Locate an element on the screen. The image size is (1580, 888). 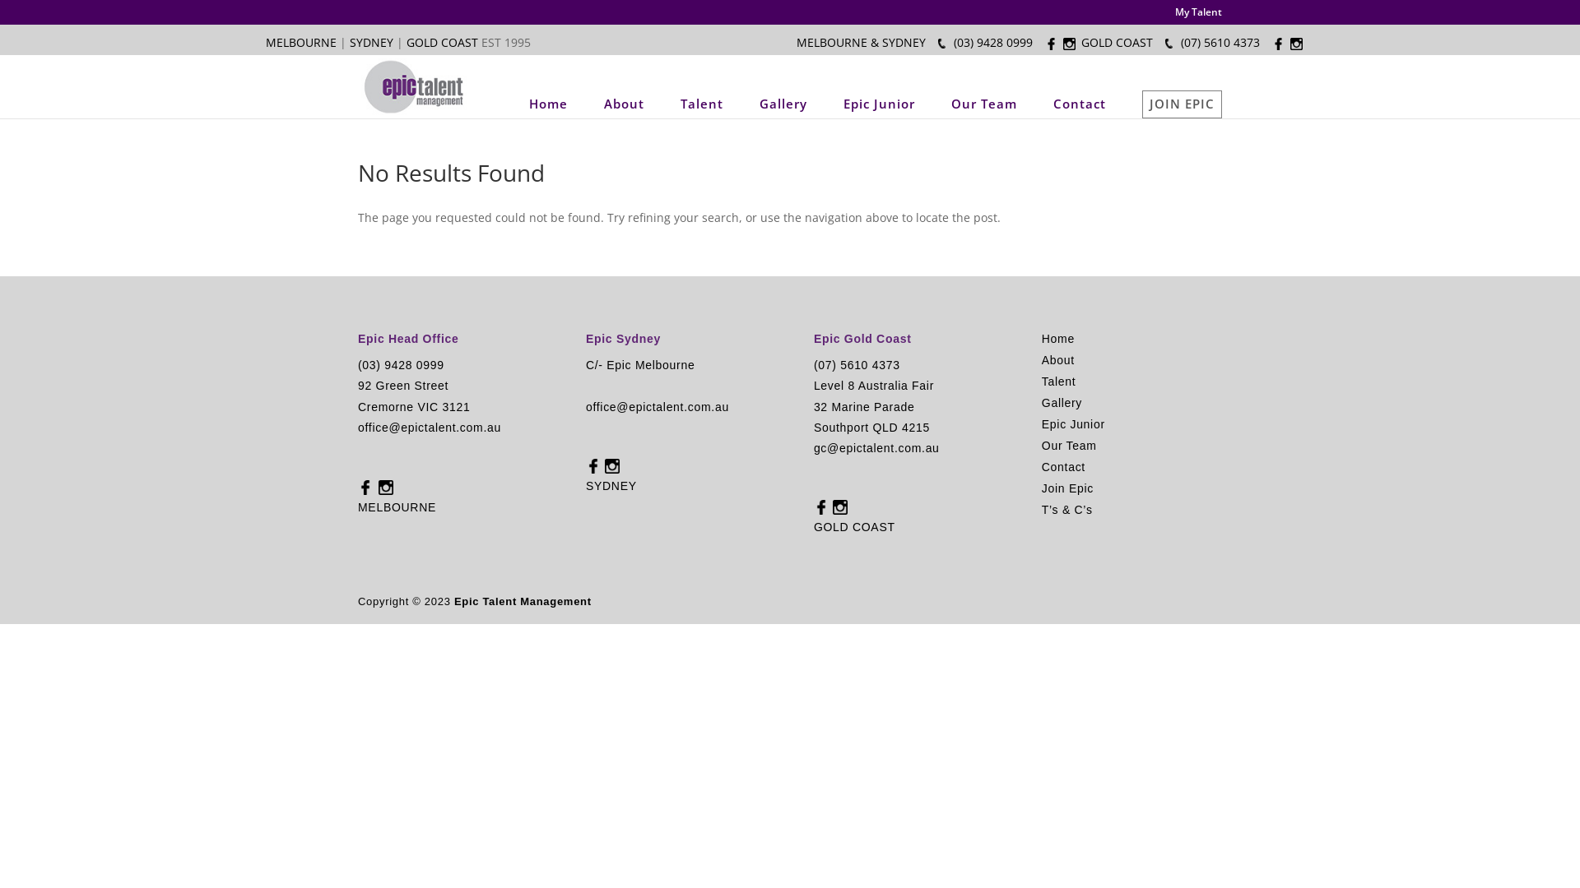
GOLD COAST is located at coordinates (1118, 43).